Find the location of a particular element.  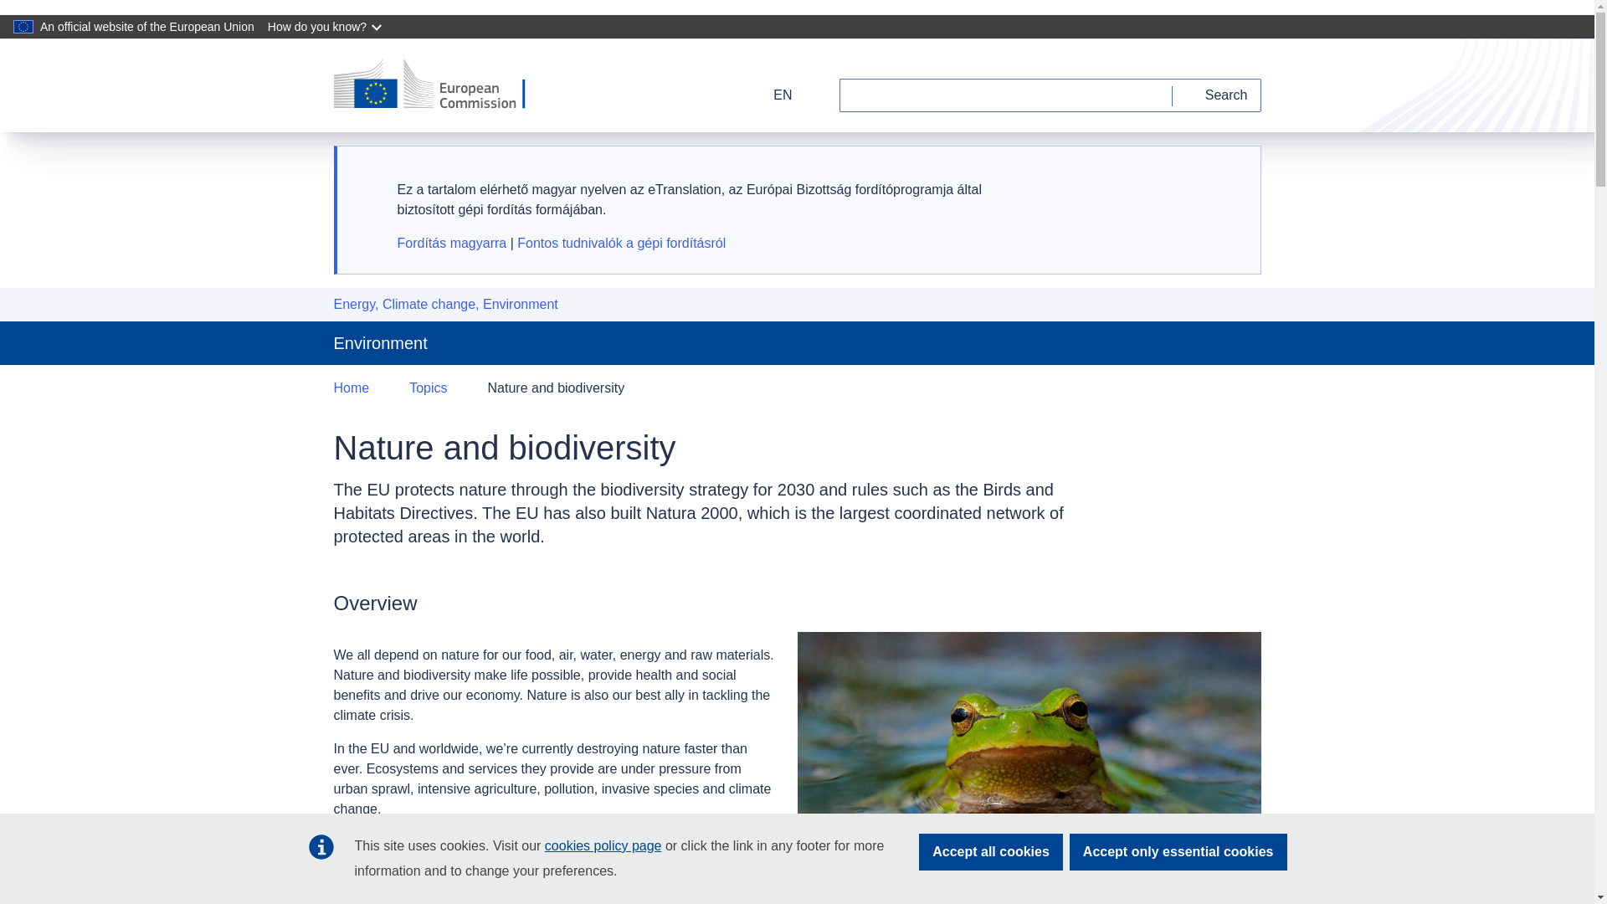

Energy, Climate change, Environment is located at coordinates (445, 305).